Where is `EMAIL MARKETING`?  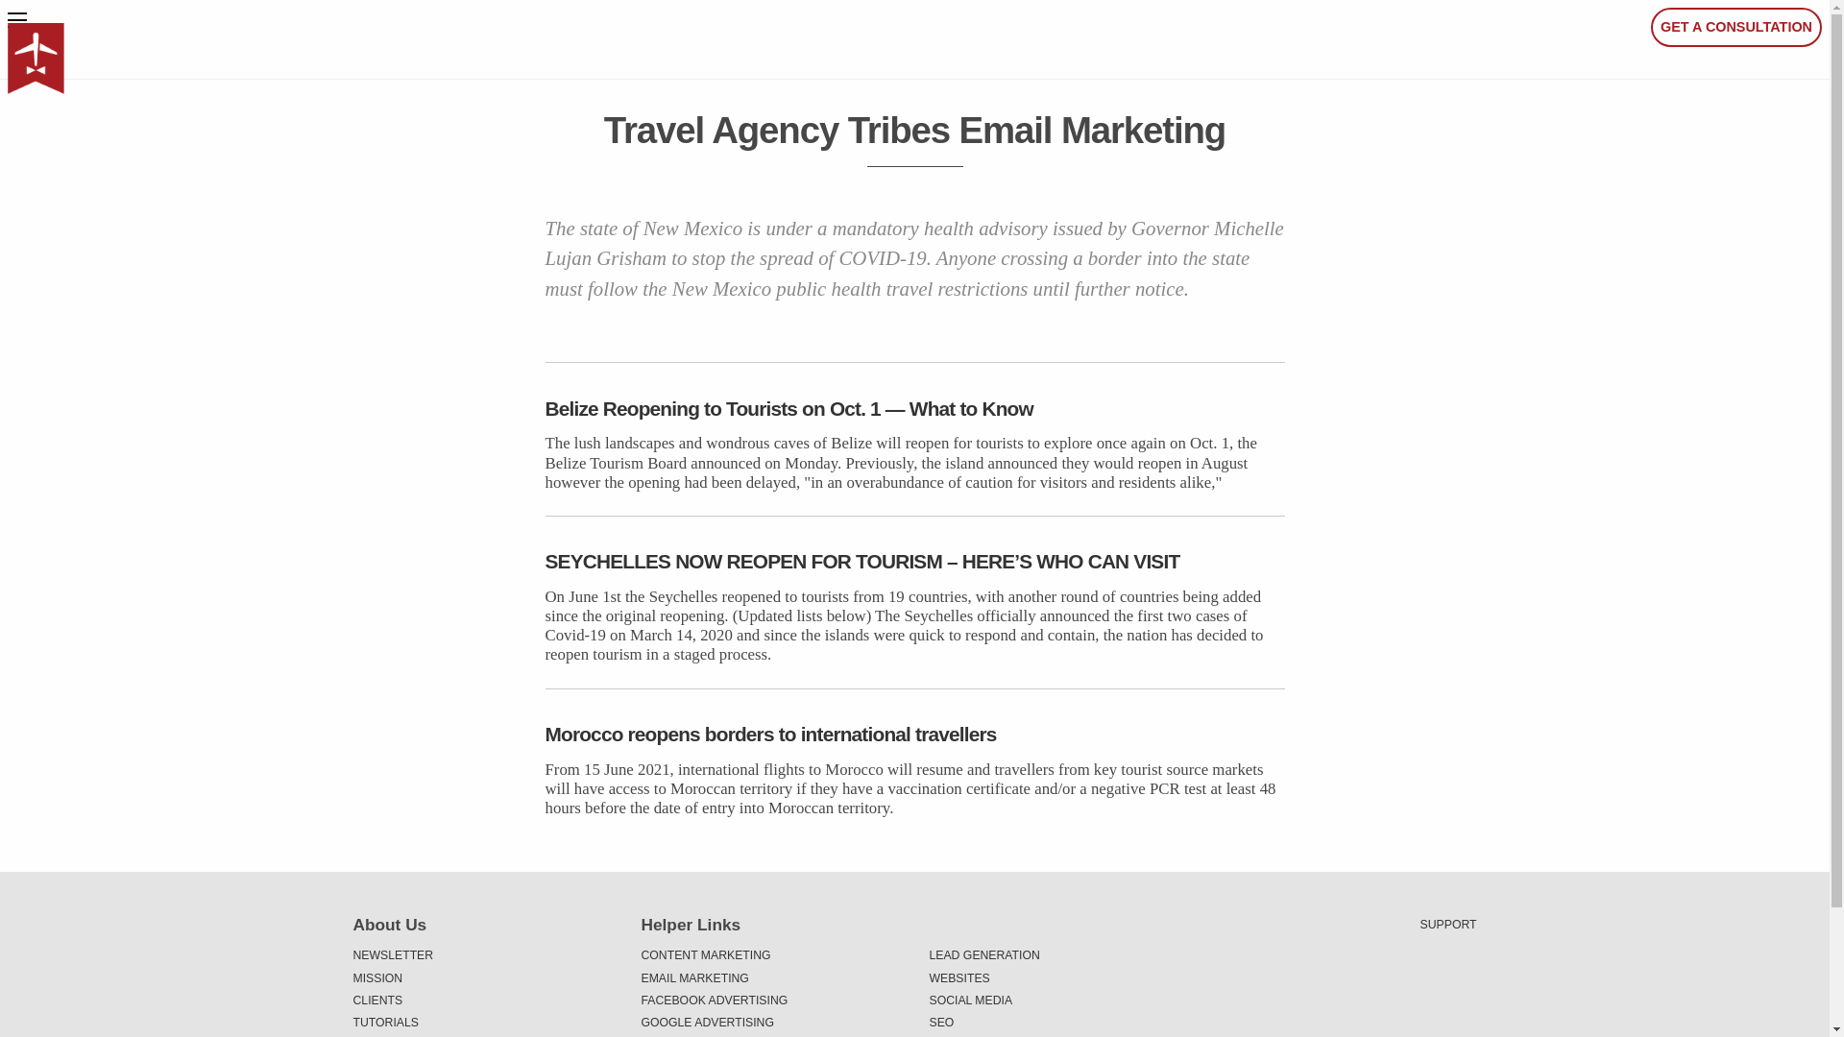
EMAIL MARKETING is located at coordinates (771, 977).